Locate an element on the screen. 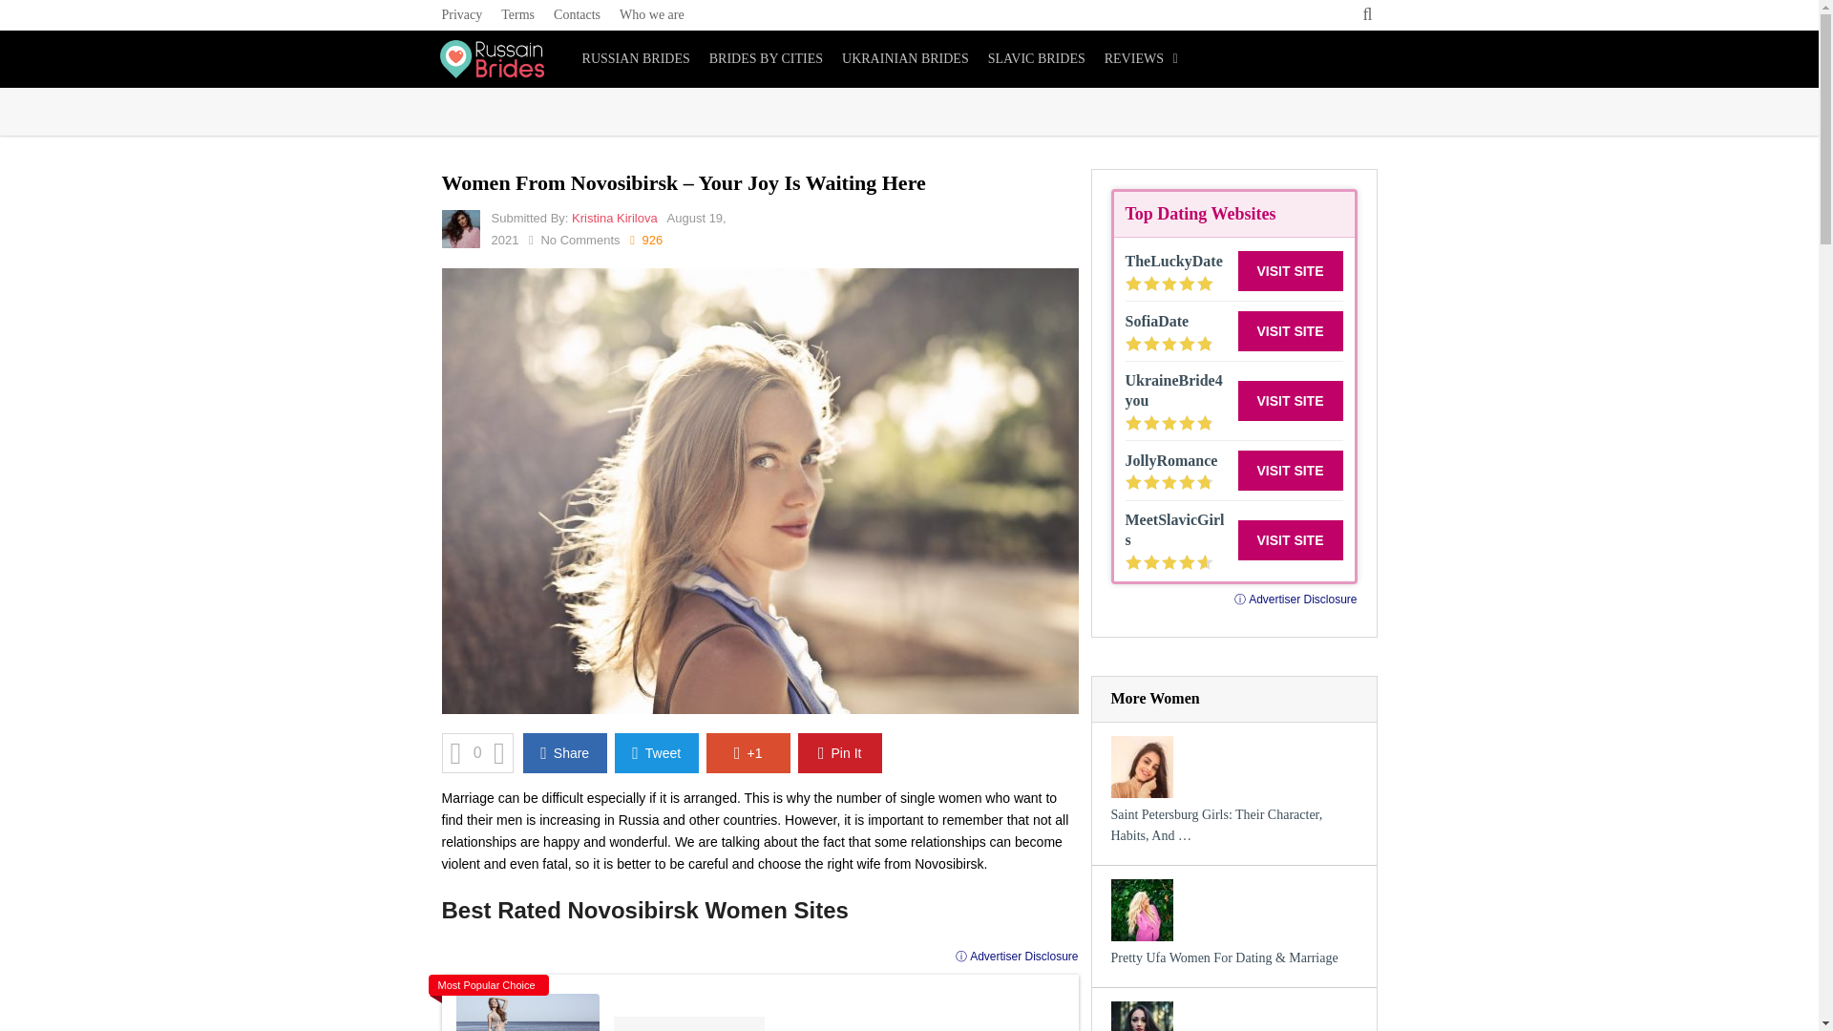 This screenshot has width=1833, height=1031. Kristina Kirilova is located at coordinates (615, 218).